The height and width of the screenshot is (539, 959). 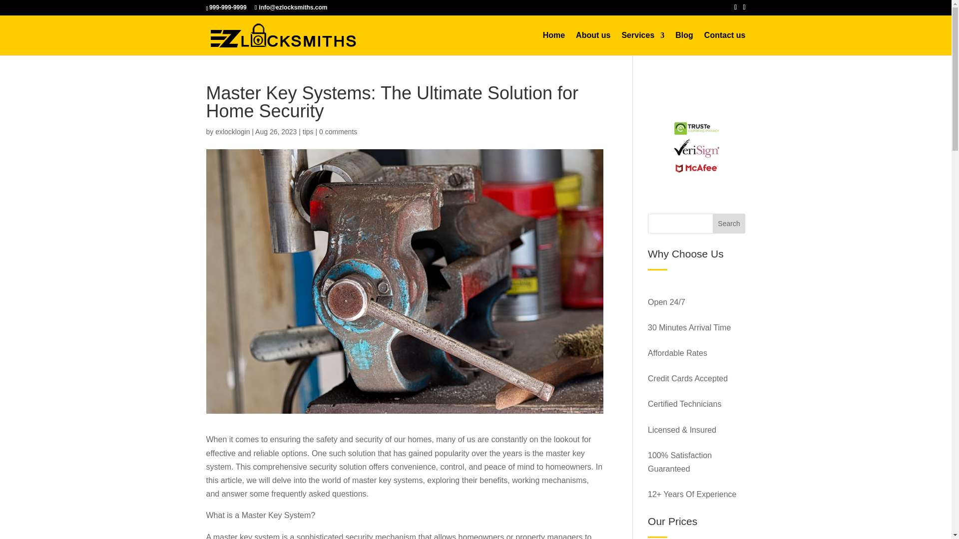 What do you see at coordinates (729, 223) in the screenshot?
I see `Search` at bounding box center [729, 223].